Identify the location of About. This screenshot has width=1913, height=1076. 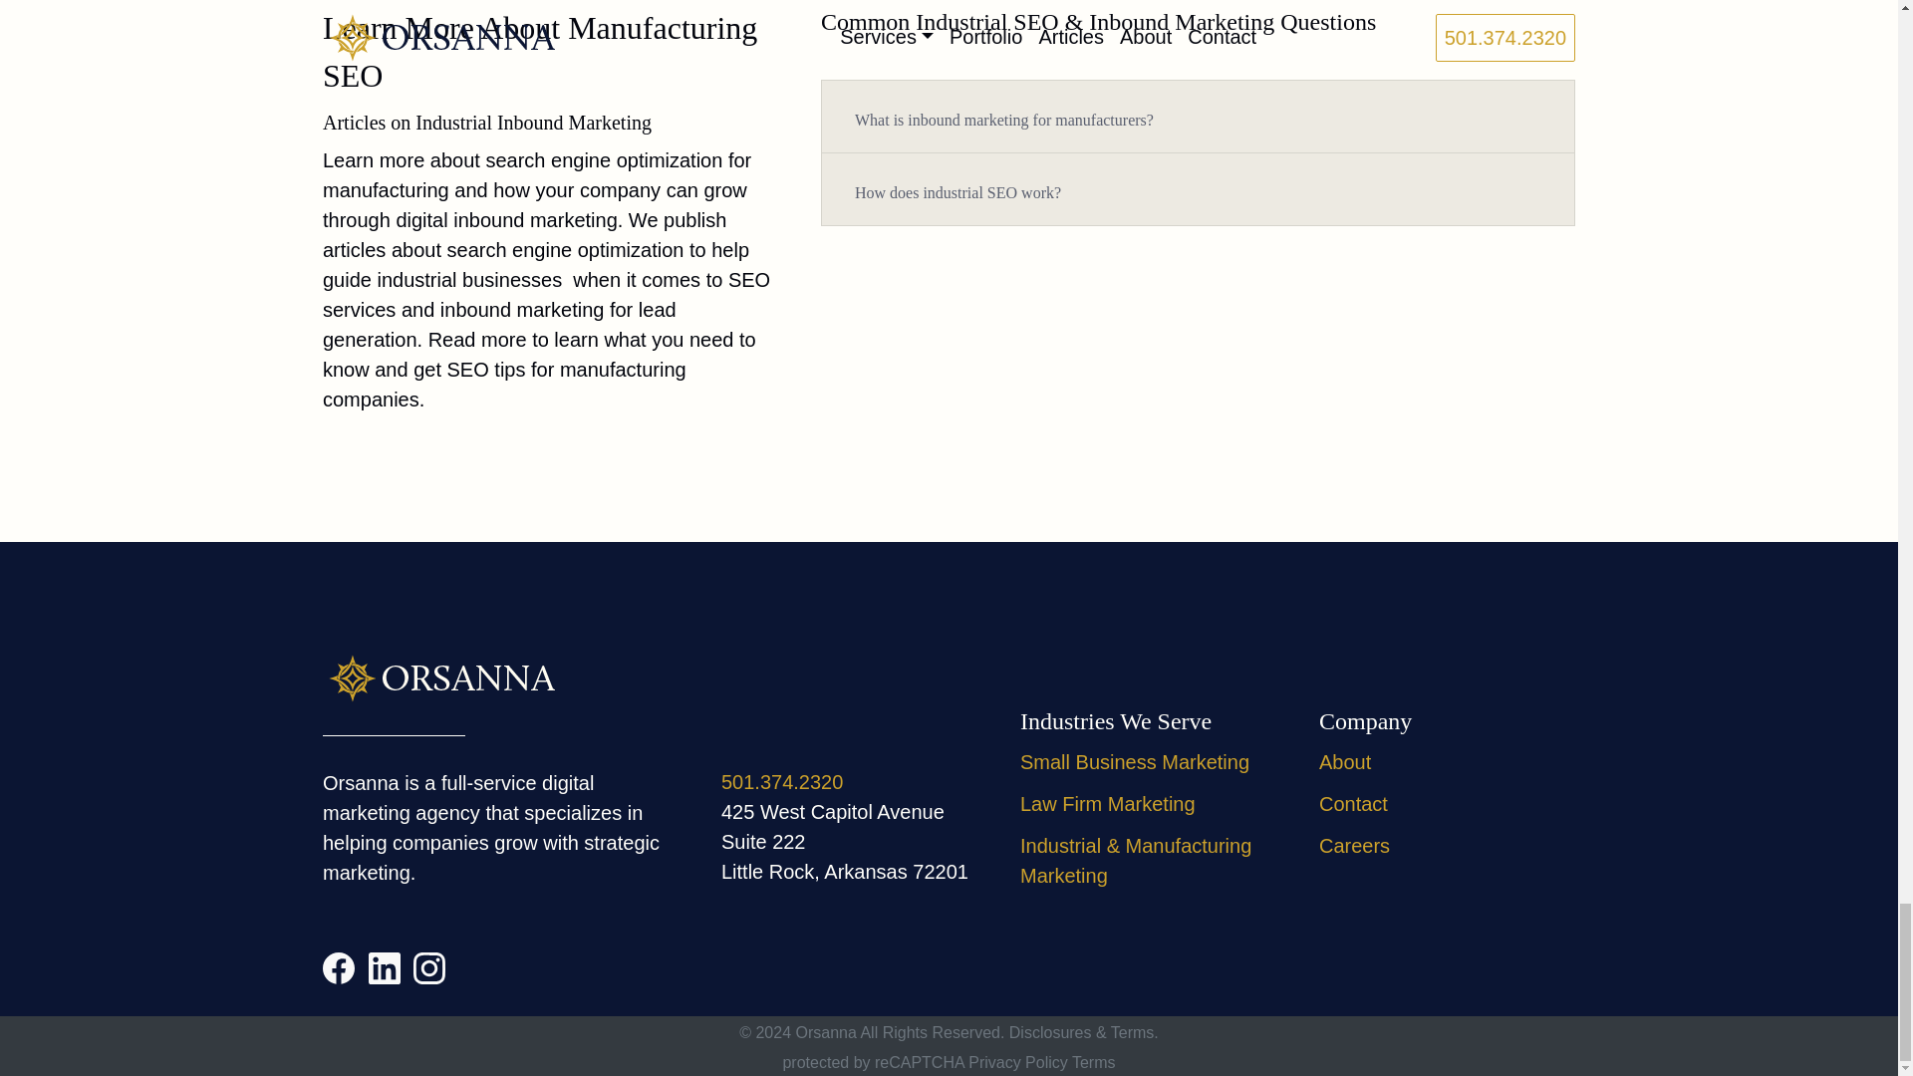
(1345, 761).